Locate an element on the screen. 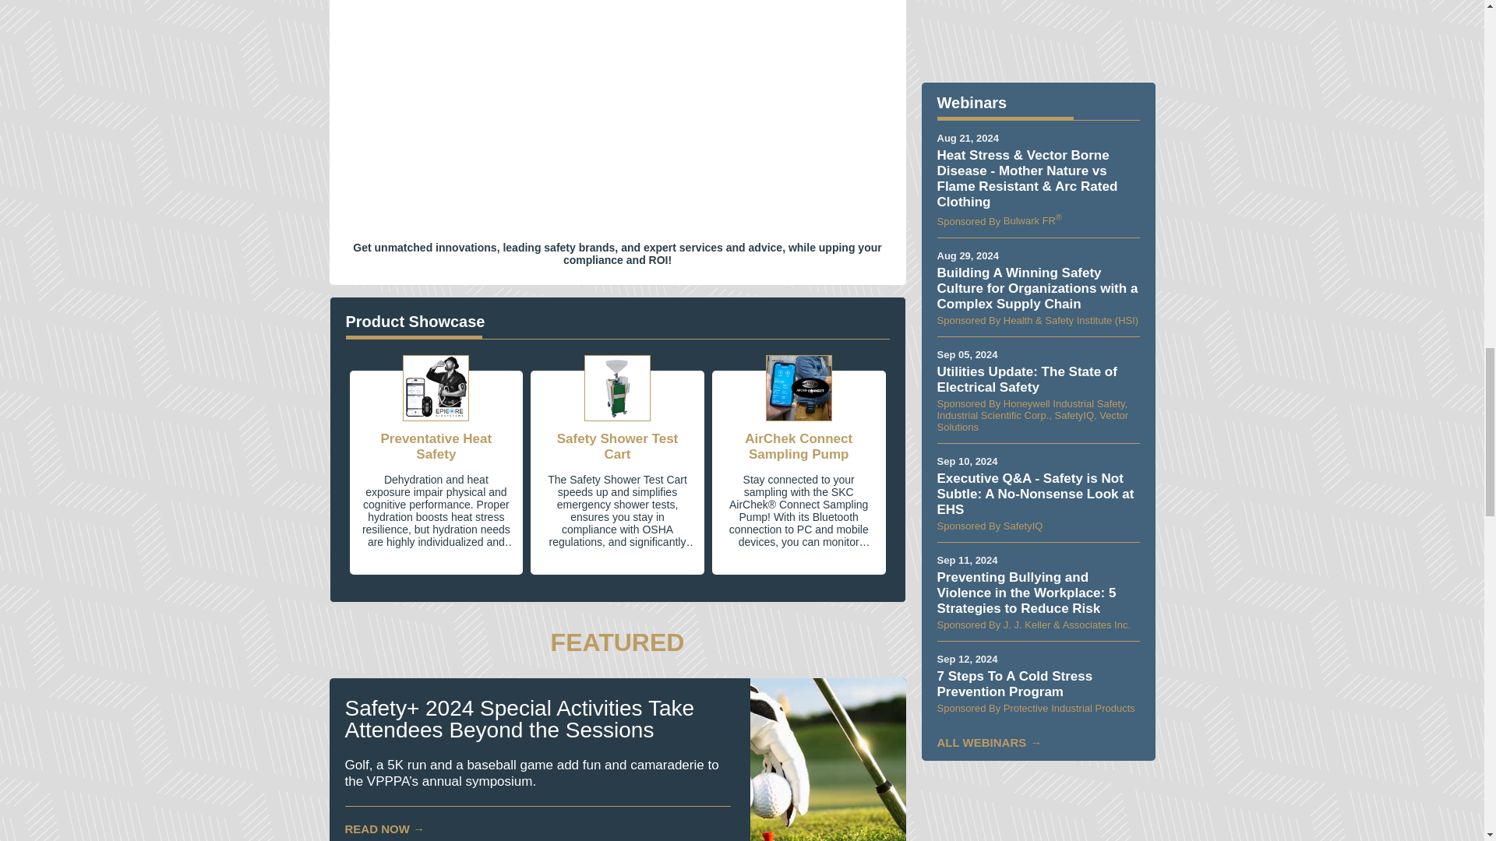 The image size is (1496, 841). 3rd party ad content is located at coordinates (1038, 808).